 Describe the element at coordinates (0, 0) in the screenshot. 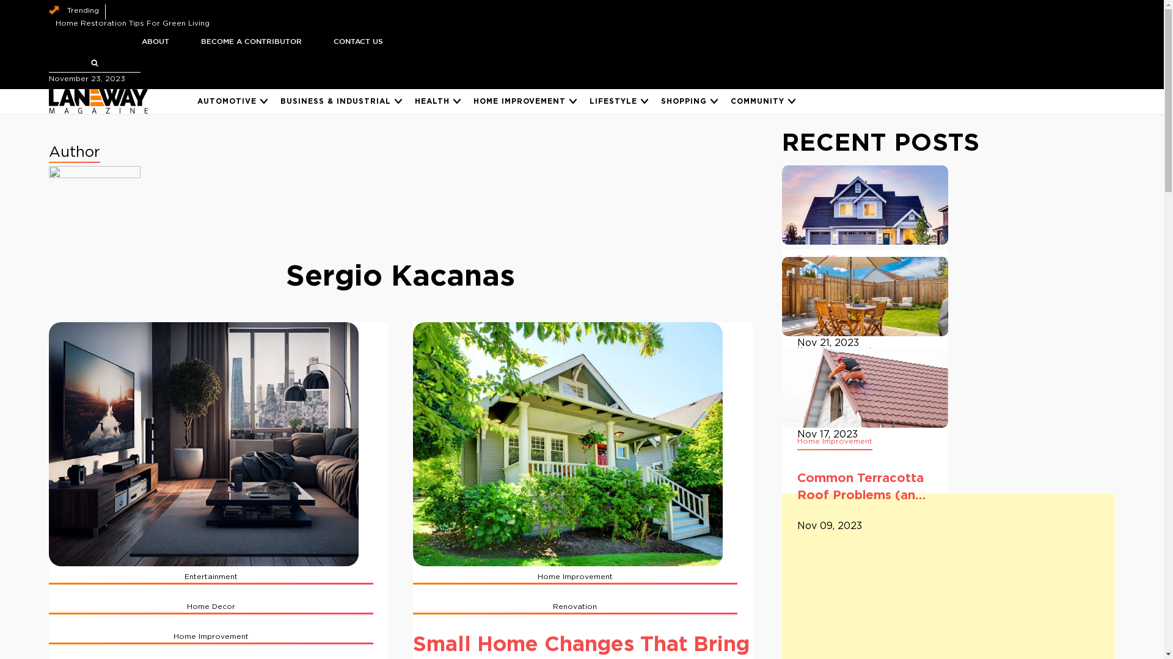

I see `Skip to content` at that location.